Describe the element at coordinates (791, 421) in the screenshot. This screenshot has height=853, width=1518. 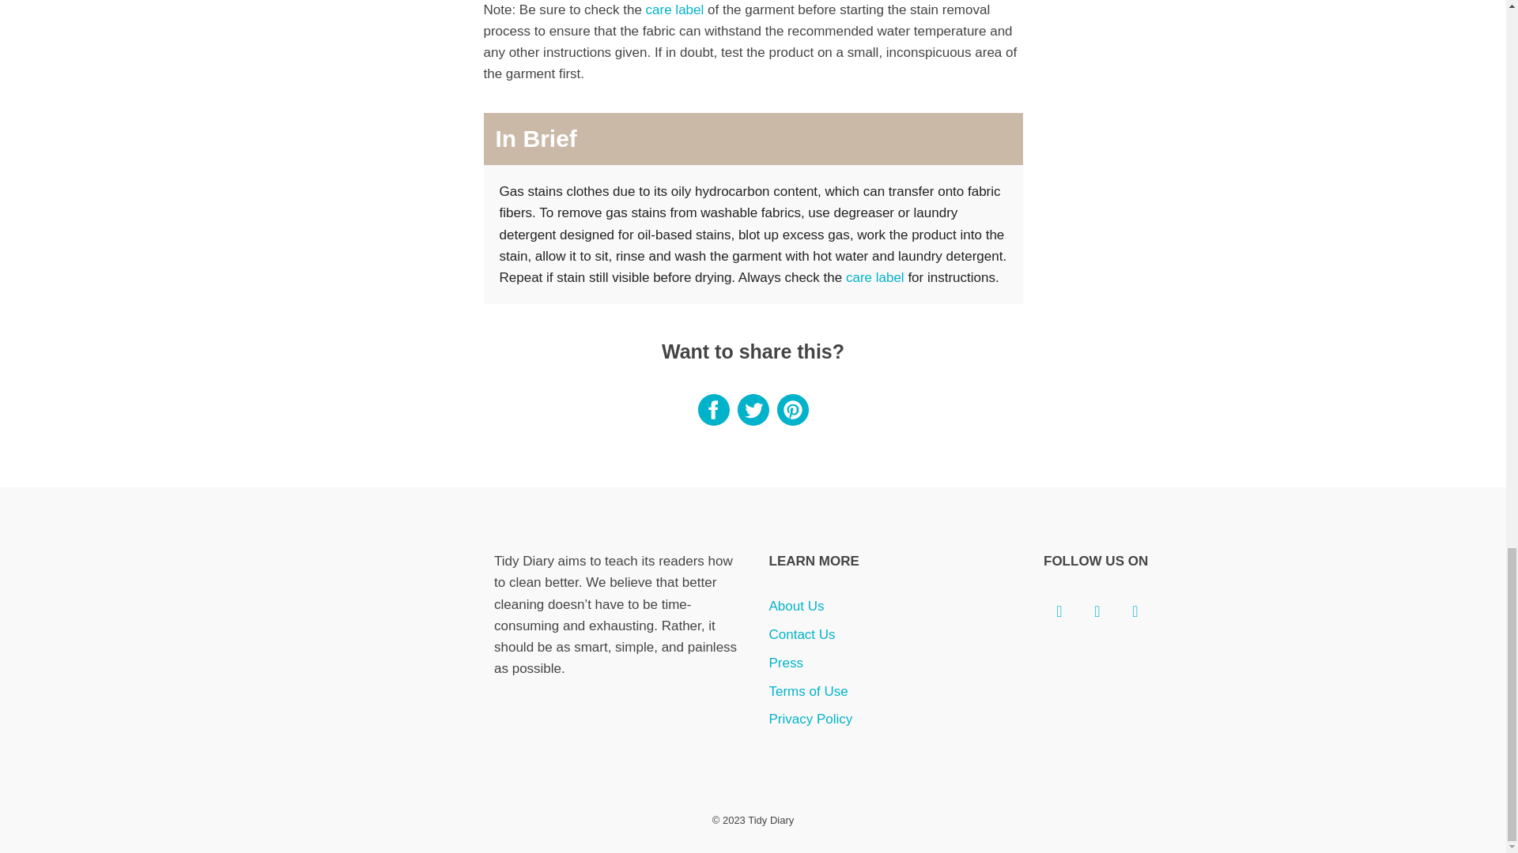
I see `Pin this post!` at that location.